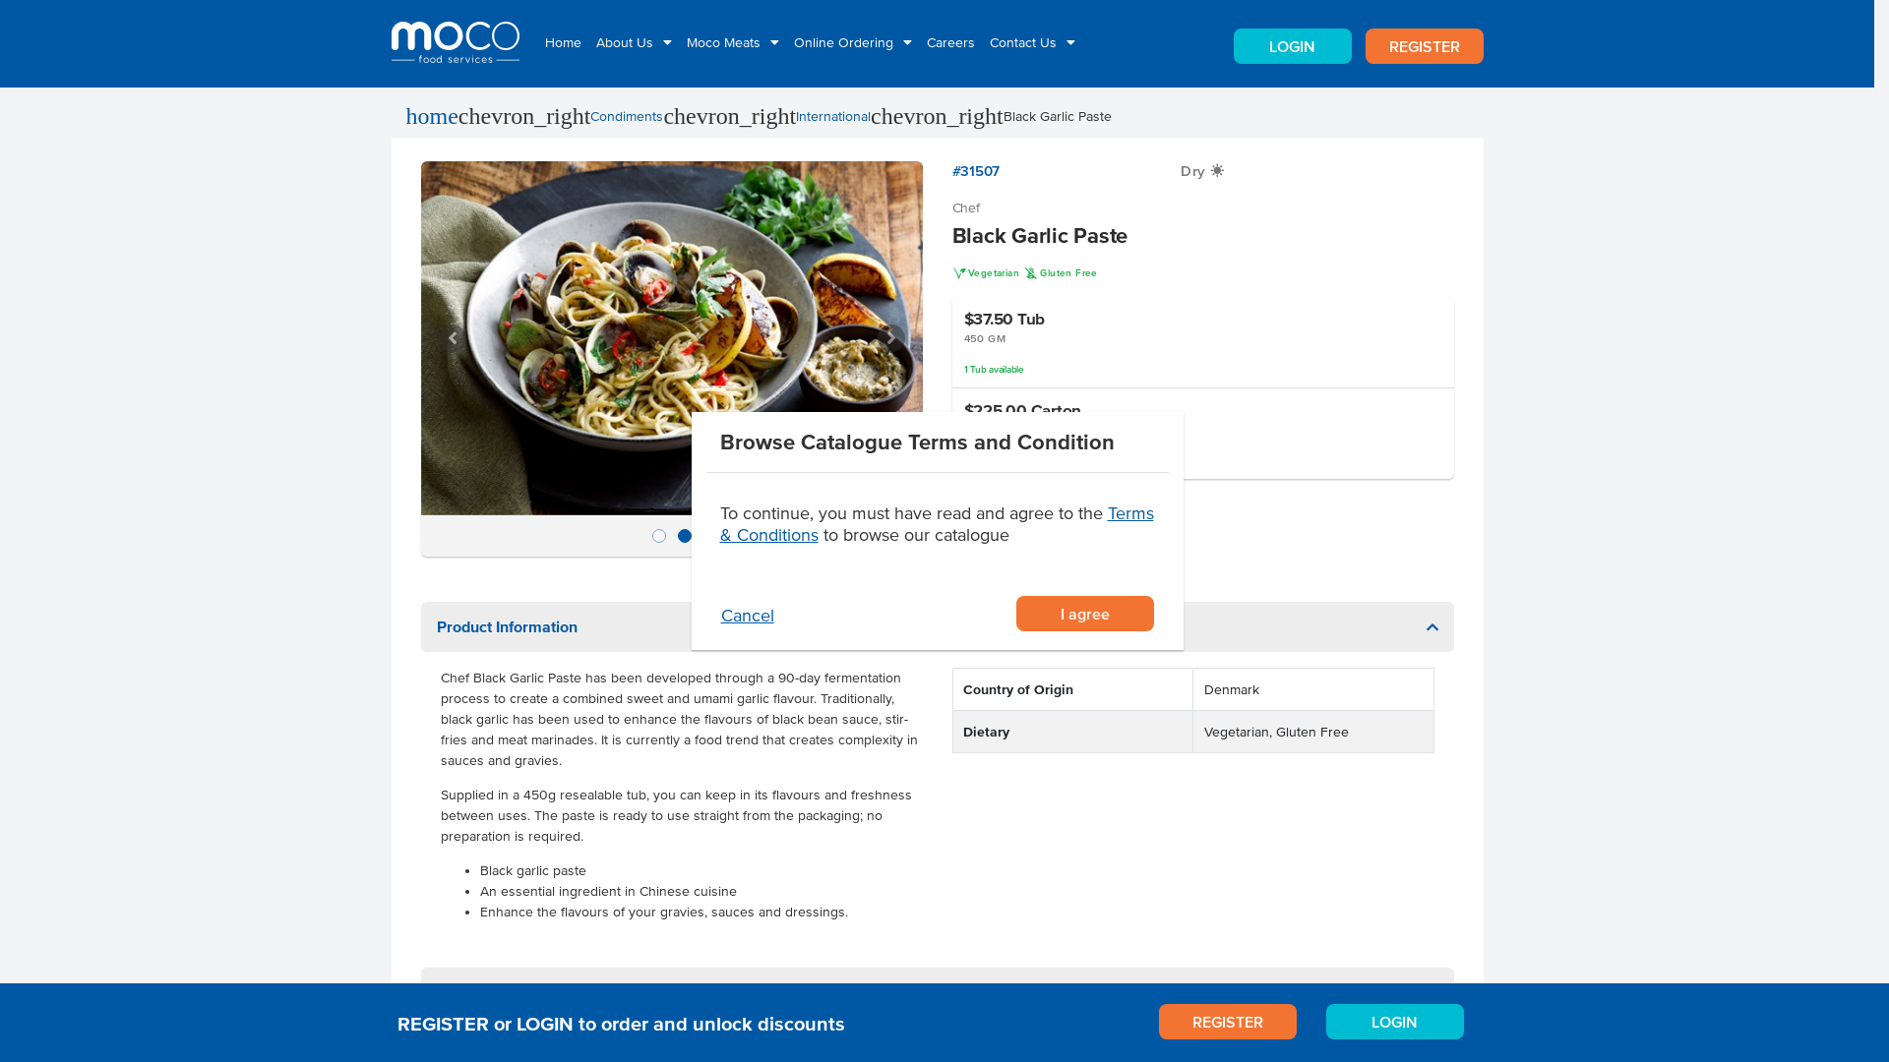 The image size is (1889, 1062). Describe the element at coordinates (850, 41) in the screenshot. I see `Online Ordering` at that location.